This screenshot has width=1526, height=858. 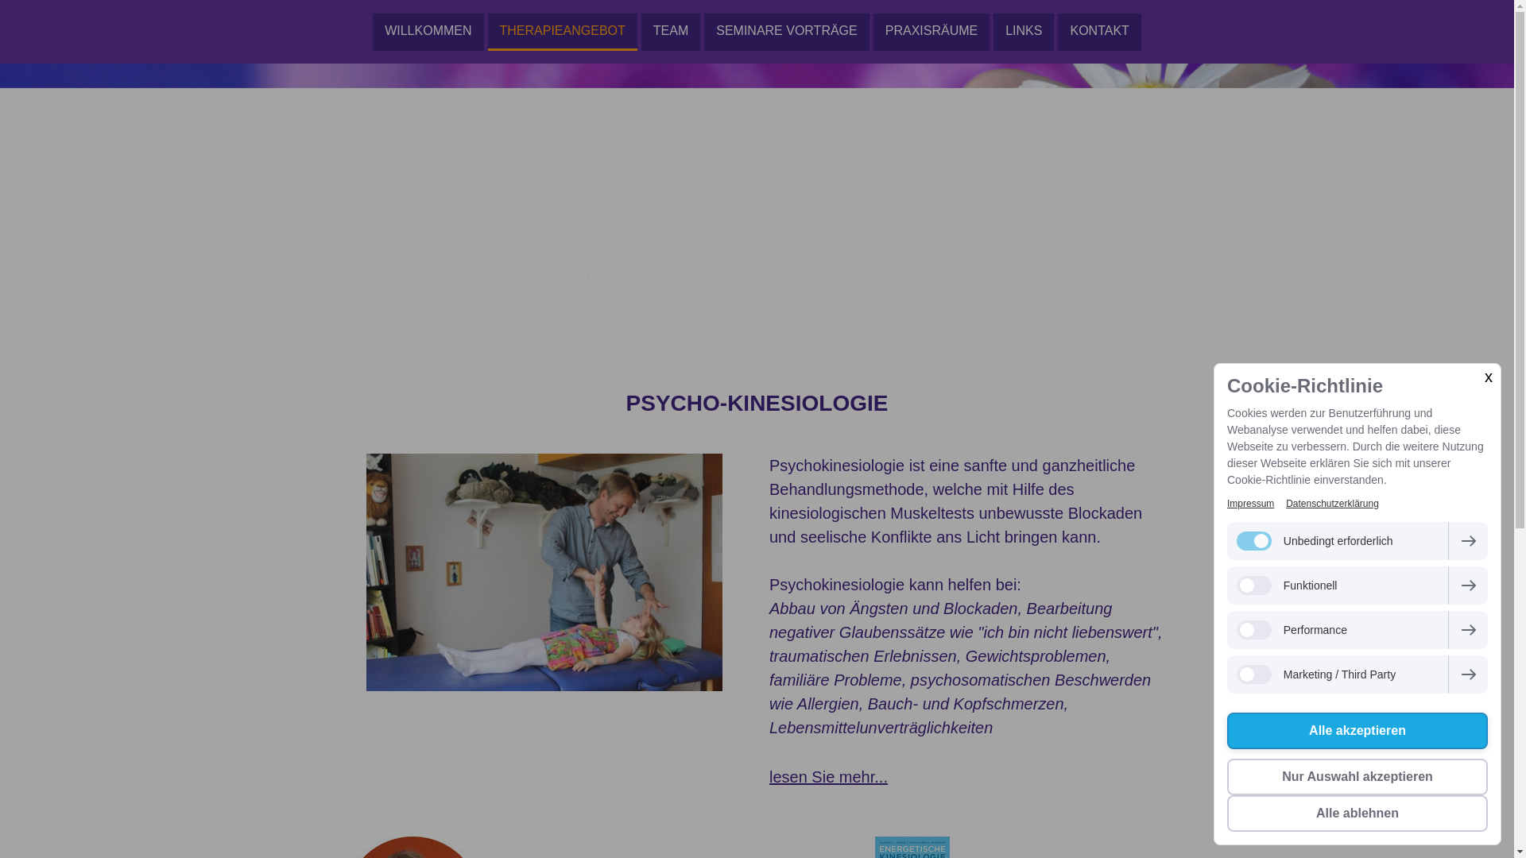 What do you see at coordinates (1358, 731) in the screenshot?
I see `Alle akzeptieren` at bounding box center [1358, 731].